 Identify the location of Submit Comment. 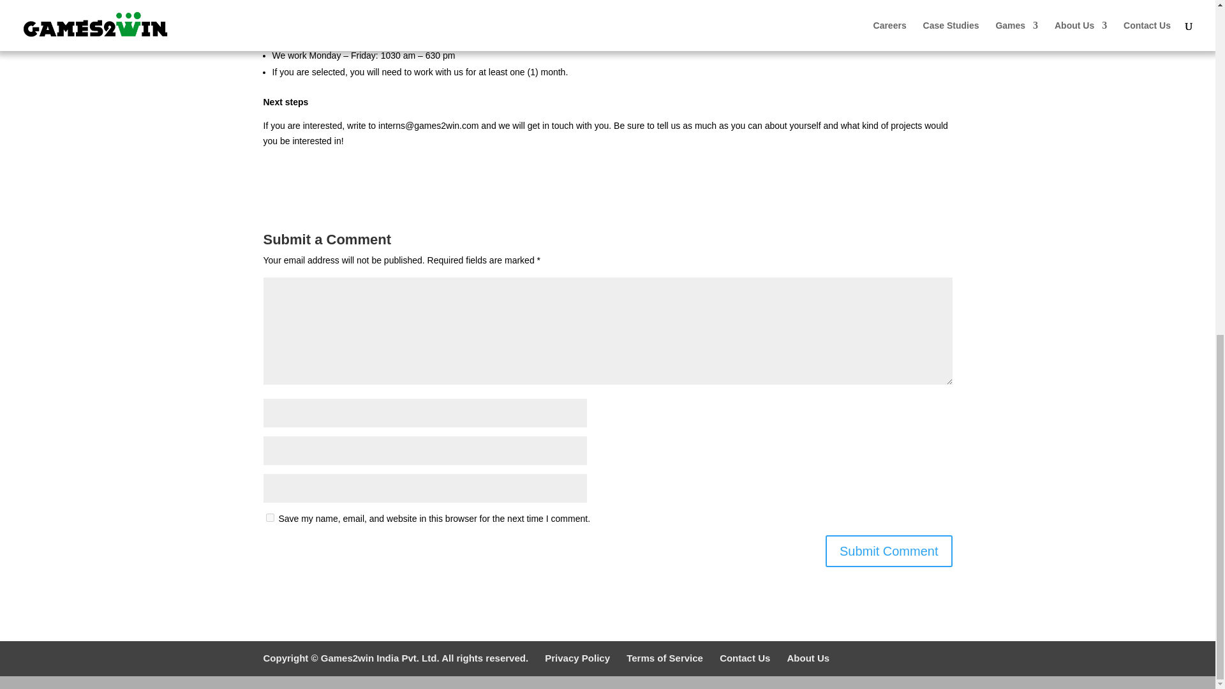
(889, 551).